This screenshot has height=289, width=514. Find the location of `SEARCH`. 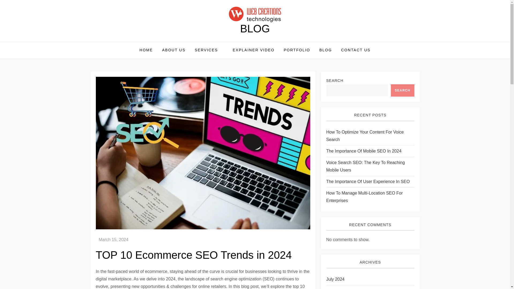

SEARCH is located at coordinates (402, 90).